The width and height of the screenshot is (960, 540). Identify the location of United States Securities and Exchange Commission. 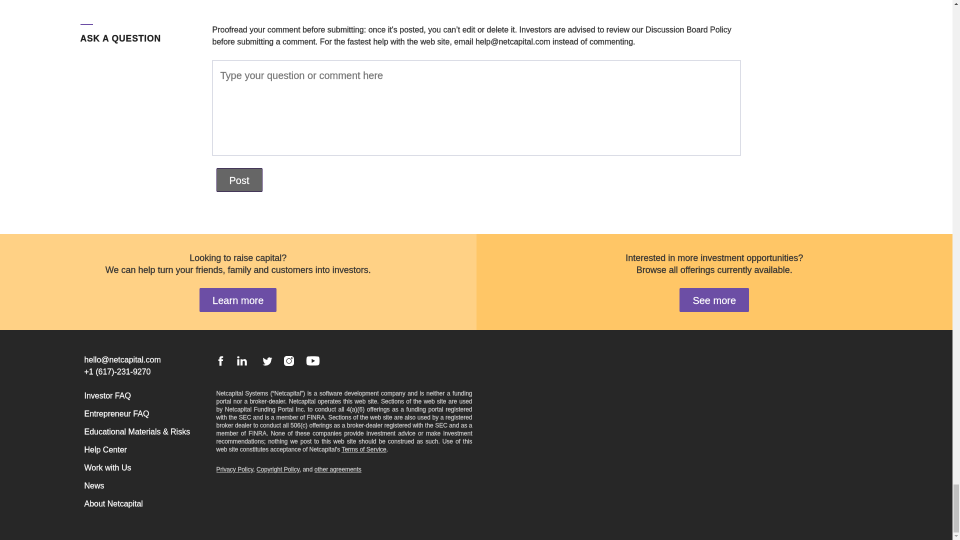
(245, 417).